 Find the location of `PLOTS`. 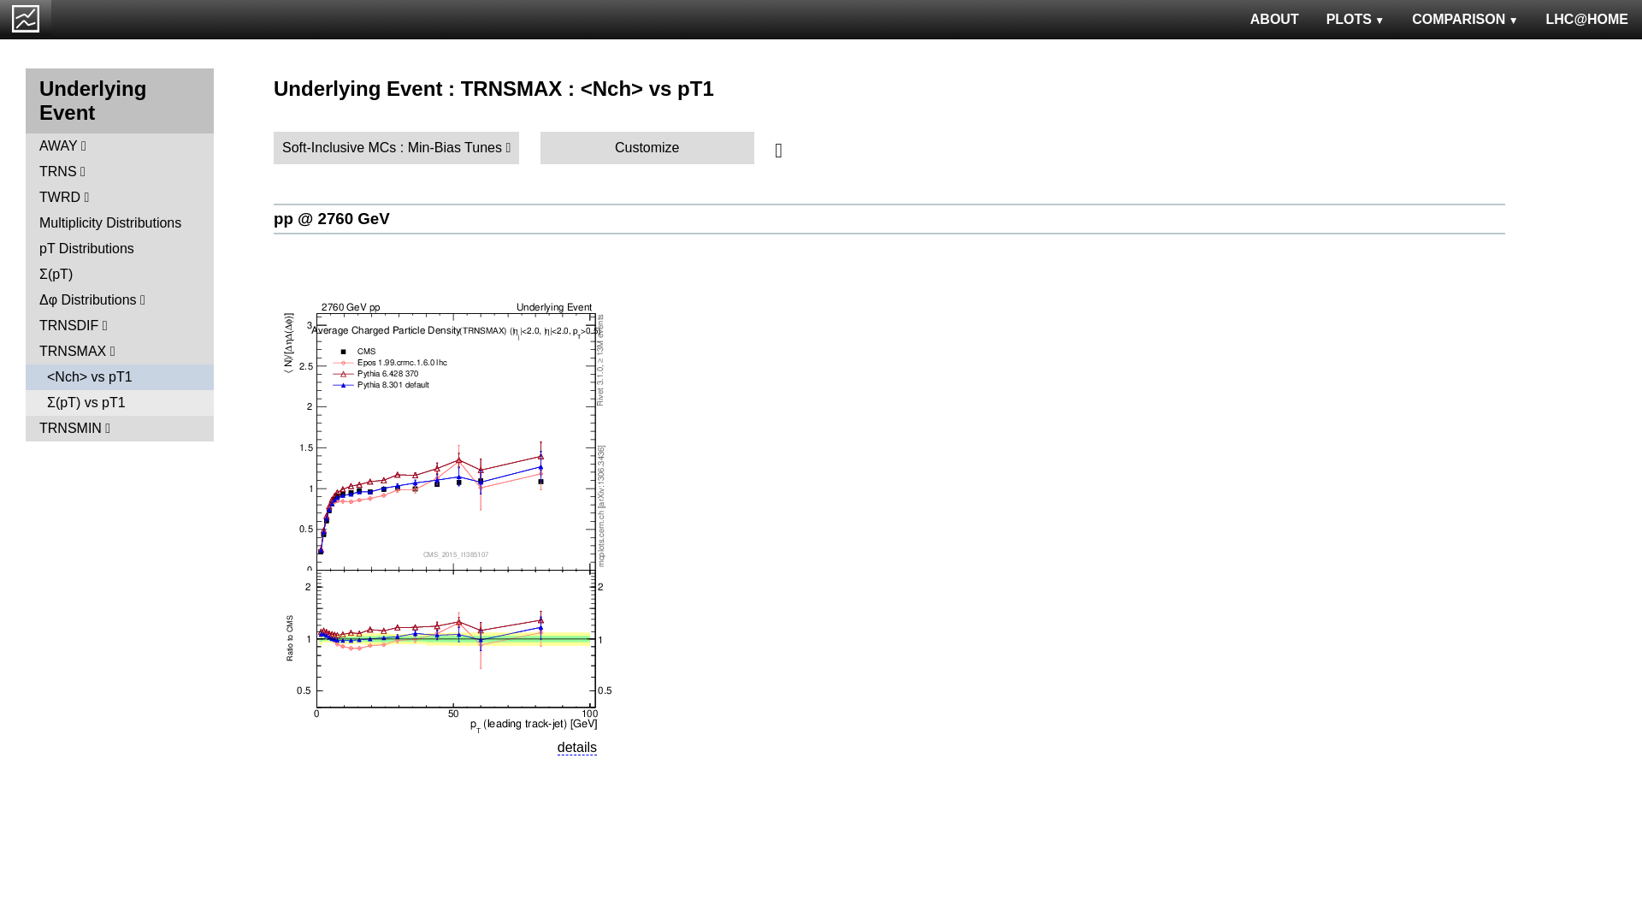

PLOTS is located at coordinates (1356, 20).